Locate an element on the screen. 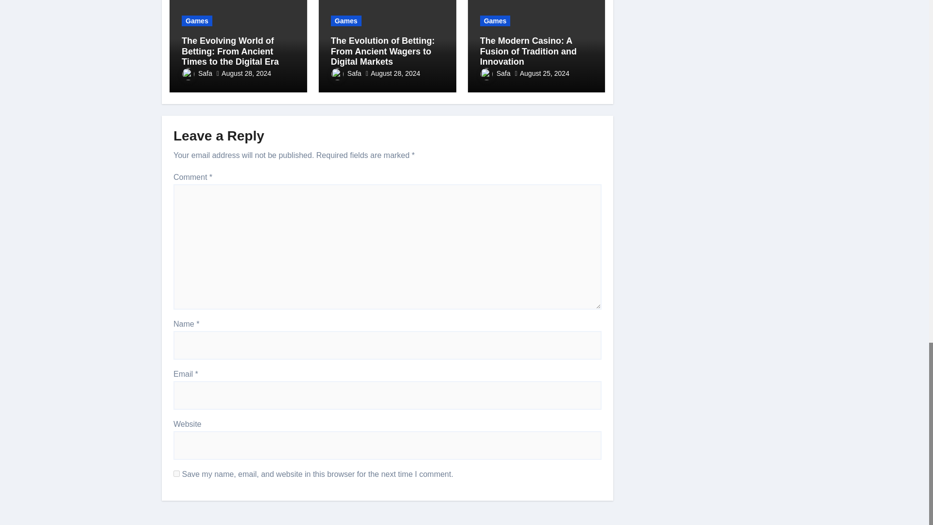 Image resolution: width=933 pixels, height=525 pixels. Games is located at coordinates (197, 21).